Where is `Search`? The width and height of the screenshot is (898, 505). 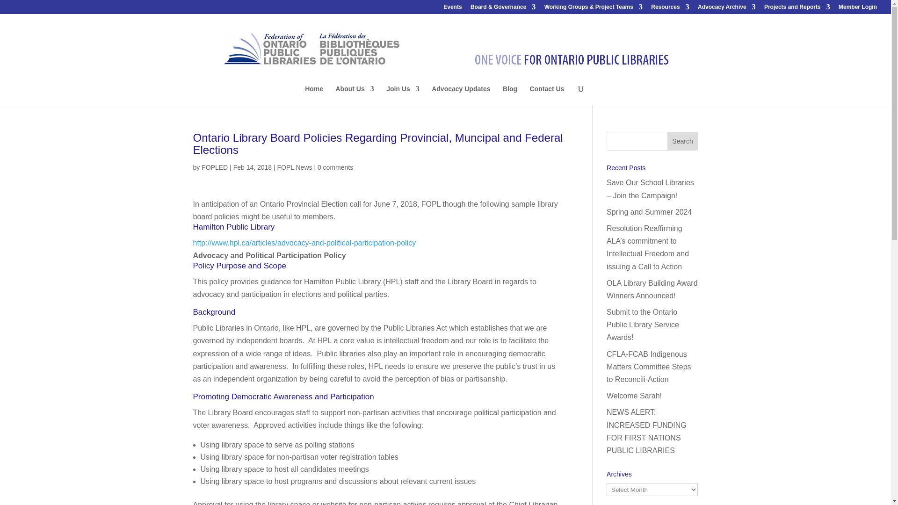 Search is located at coordinates (683, 141).